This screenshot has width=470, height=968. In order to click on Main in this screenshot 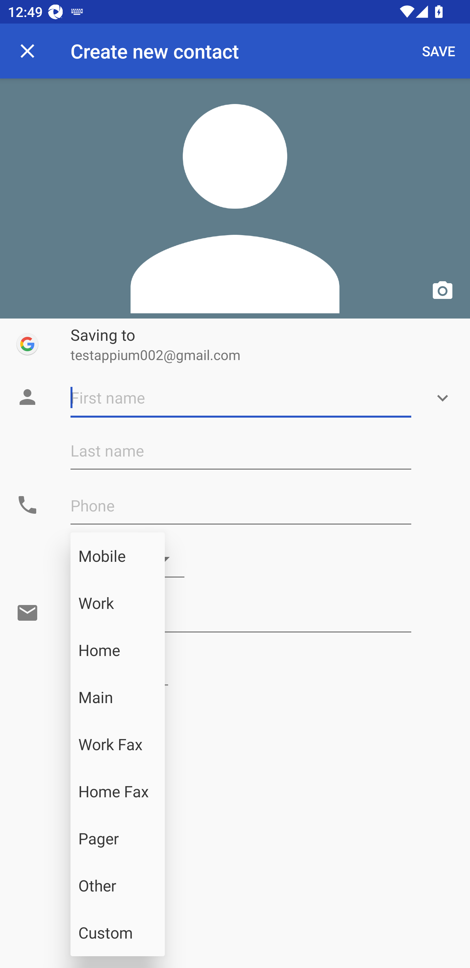, I will do `click(117, 697)`.